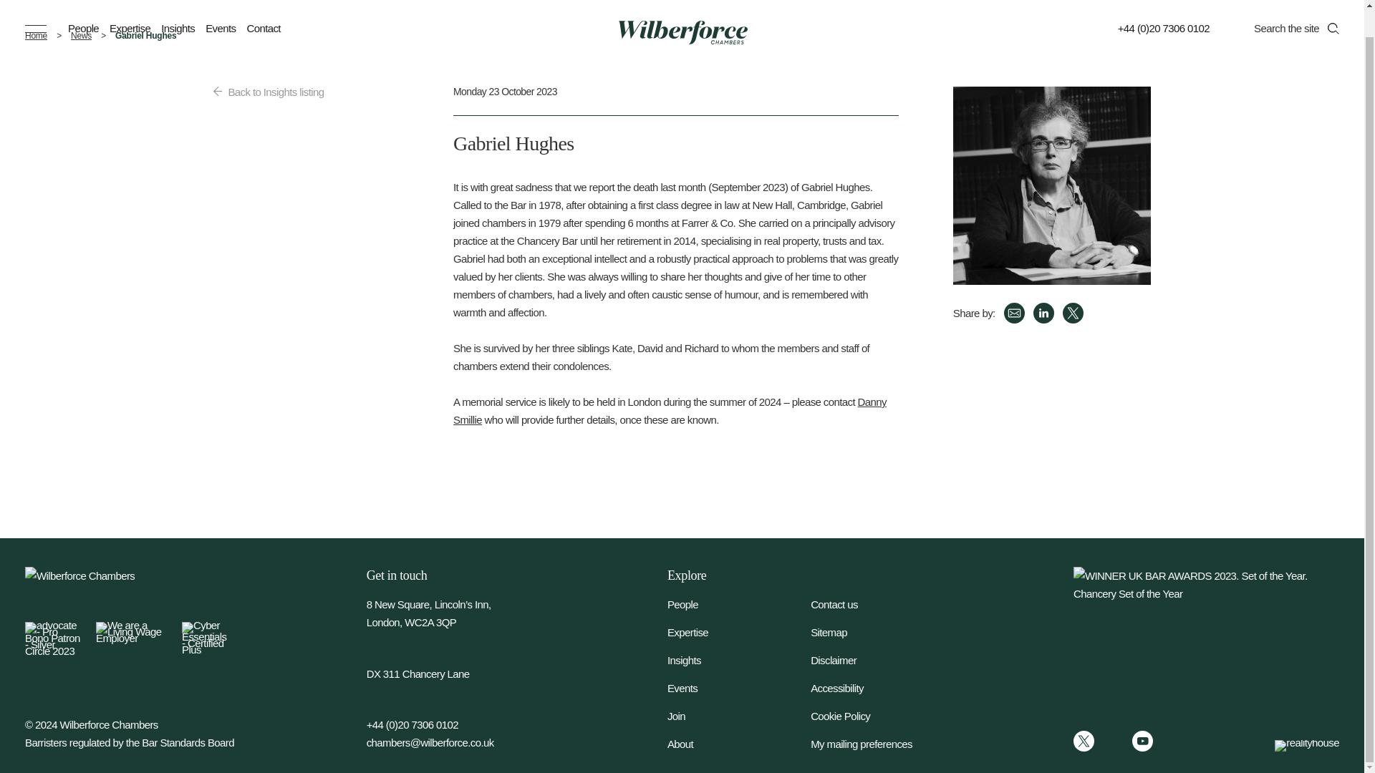  I want to click on Danny Smillie, so click(670, 411).